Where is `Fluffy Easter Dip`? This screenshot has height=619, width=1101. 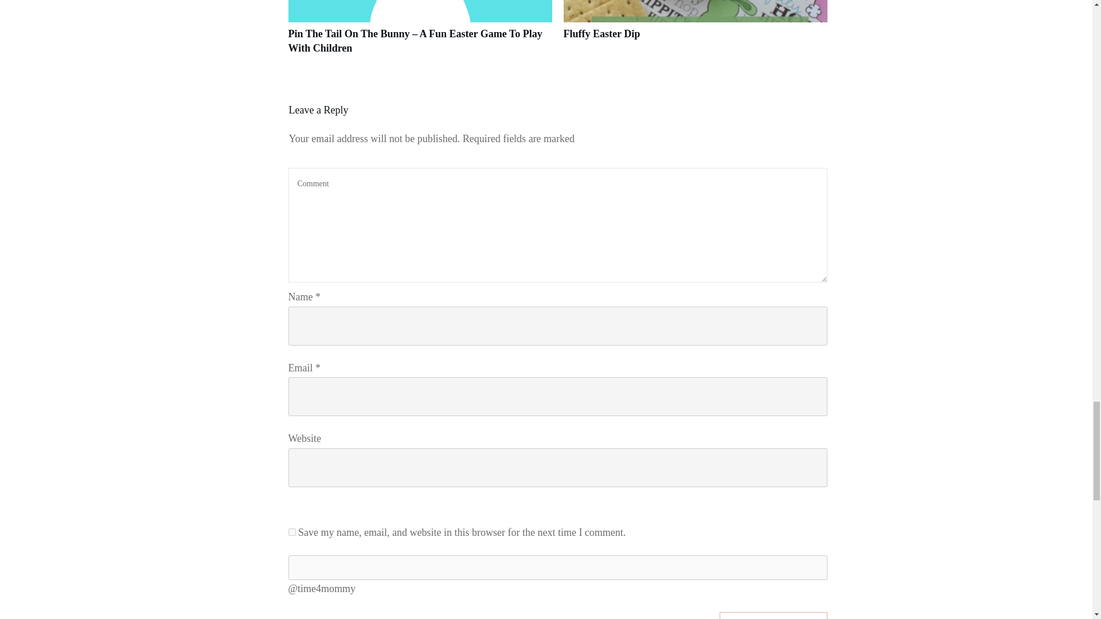
Fluffy Easter Dip is located at coordinates (601, 33).